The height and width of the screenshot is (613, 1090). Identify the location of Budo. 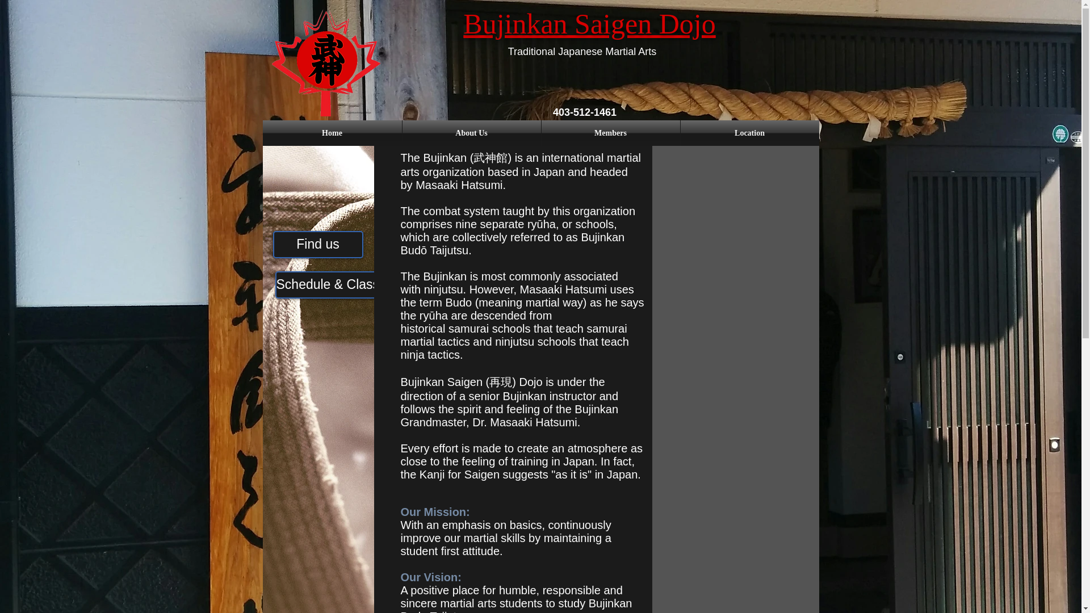
(458, 302).